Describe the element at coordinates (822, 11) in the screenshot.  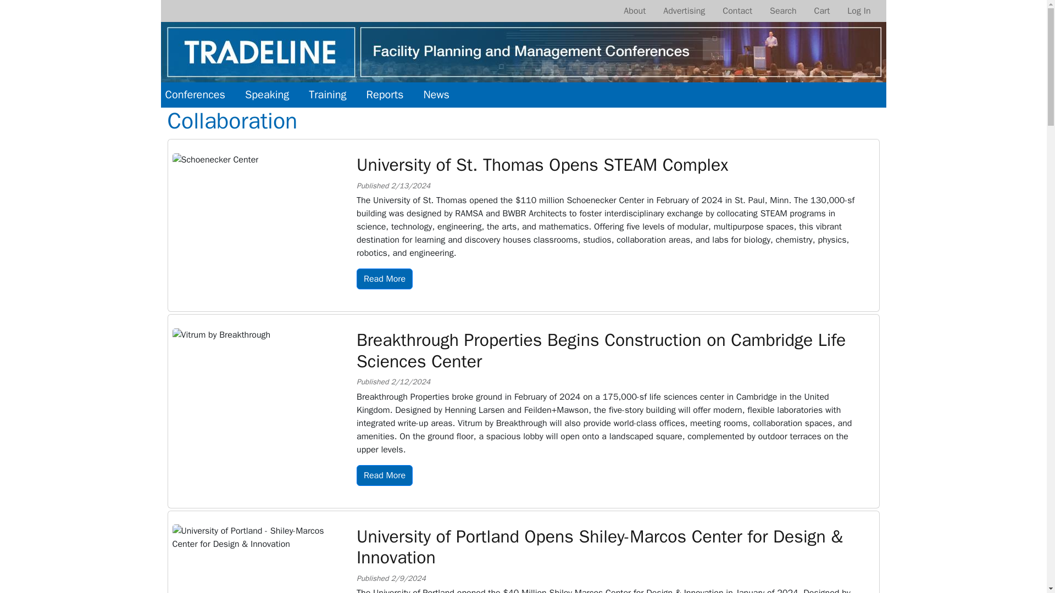
I see `Cart` at that location.